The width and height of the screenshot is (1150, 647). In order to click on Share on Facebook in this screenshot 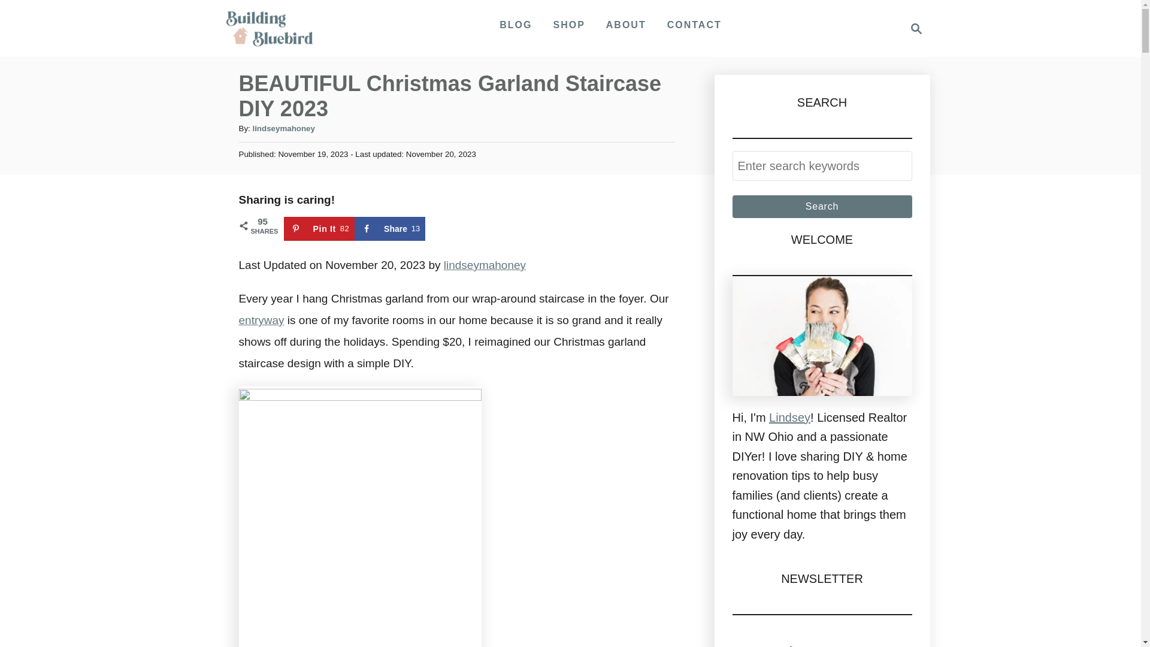, I will do `click(485, 265)`.